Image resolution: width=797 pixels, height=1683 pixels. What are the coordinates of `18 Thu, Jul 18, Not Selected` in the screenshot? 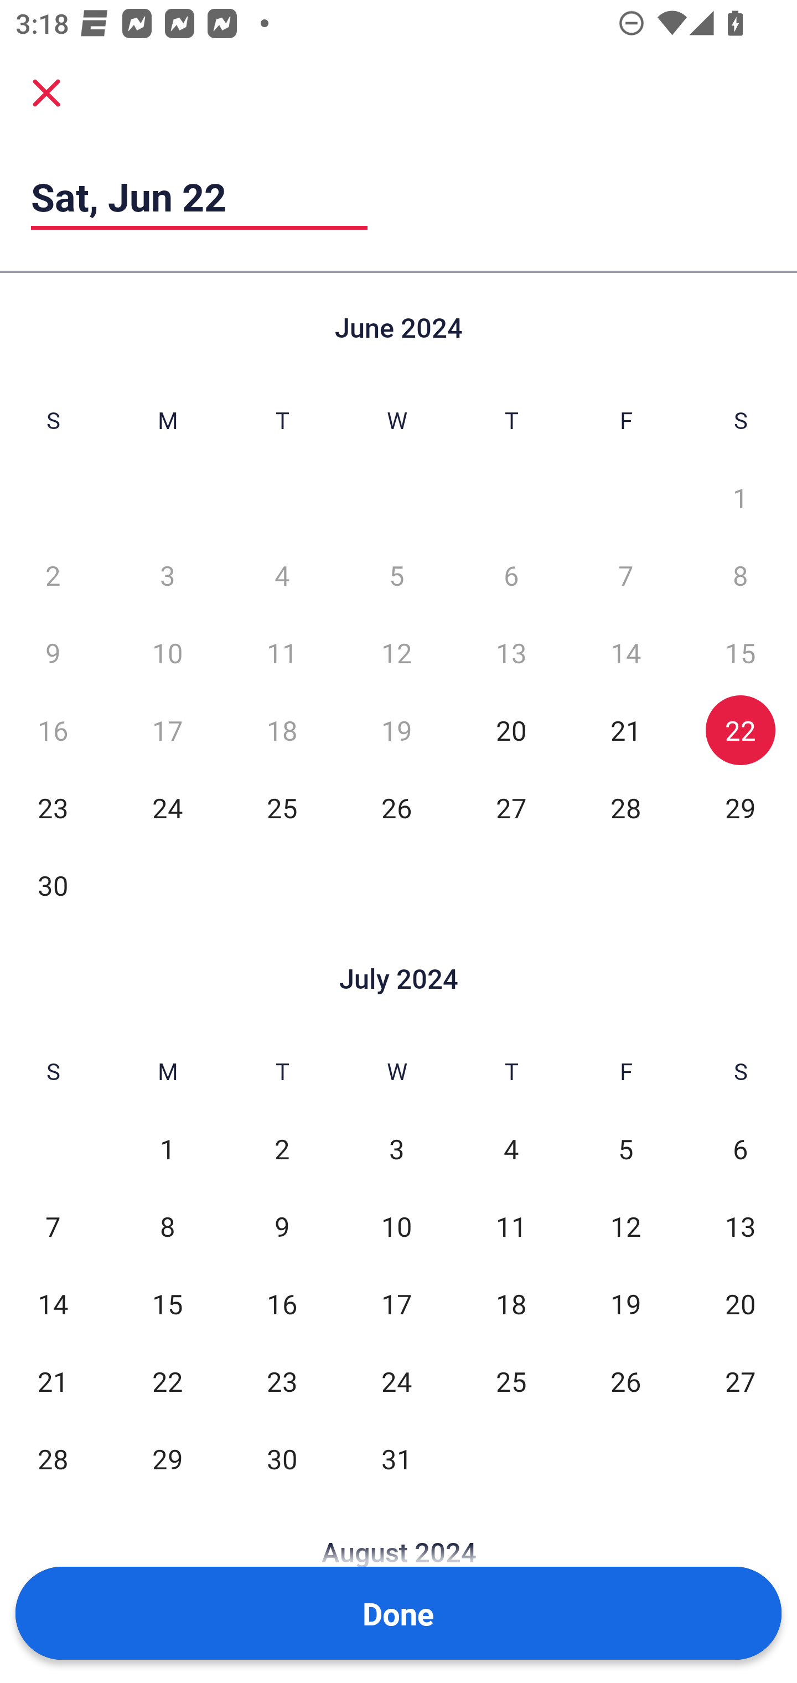 It's located at (511, 1304).